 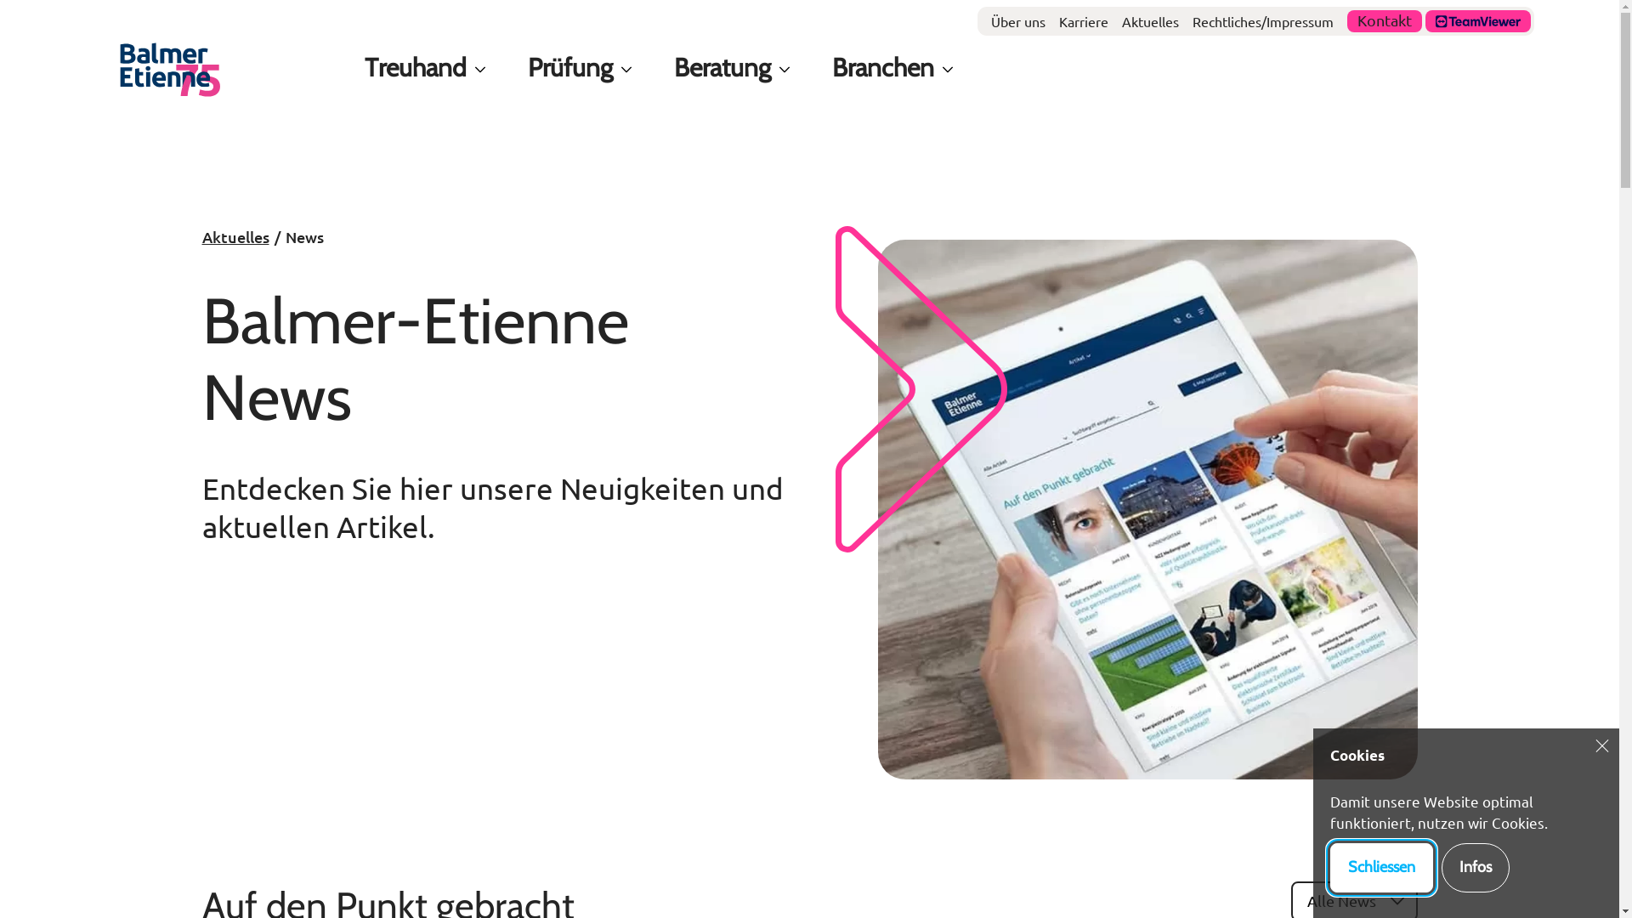 I want to click on Aktuelles, so click(x=1151, y=22).